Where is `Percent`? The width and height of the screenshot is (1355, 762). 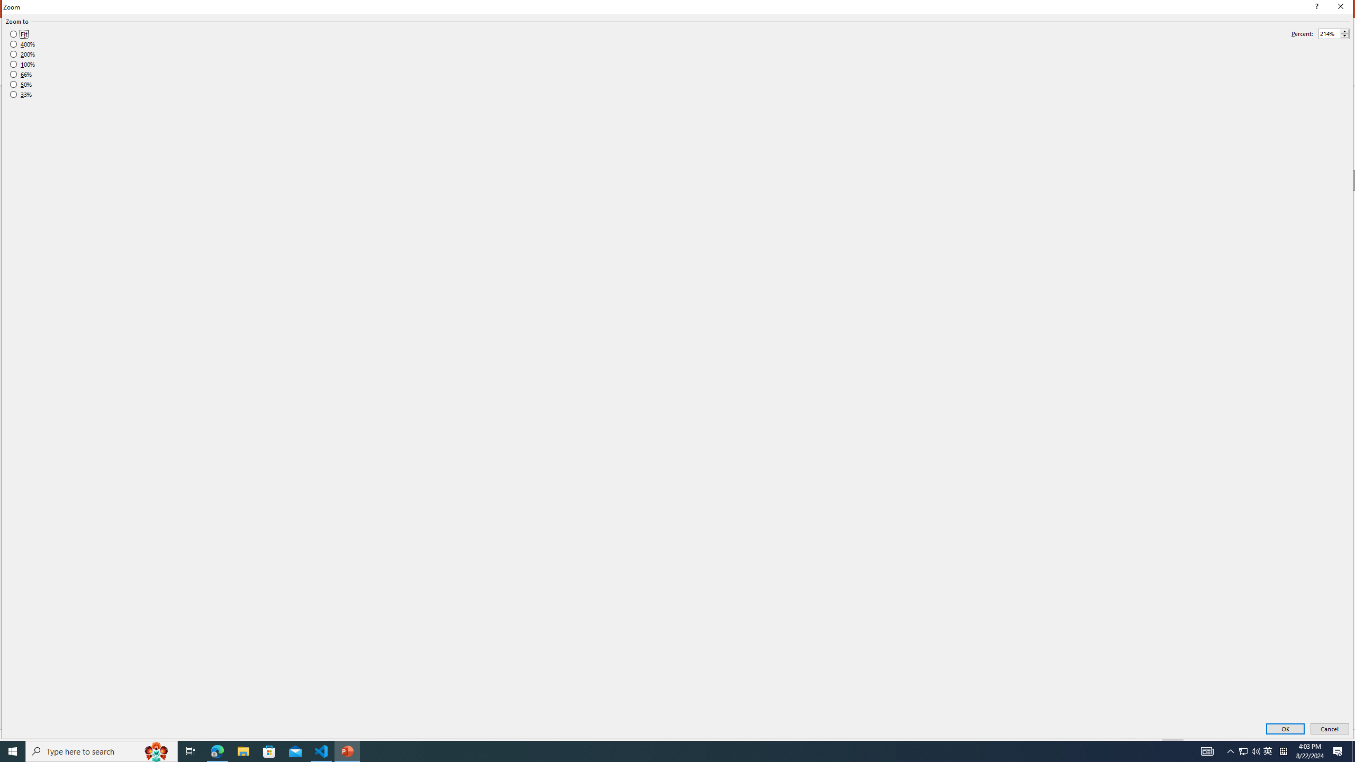
Percent is located at coordinates (1329, 34).